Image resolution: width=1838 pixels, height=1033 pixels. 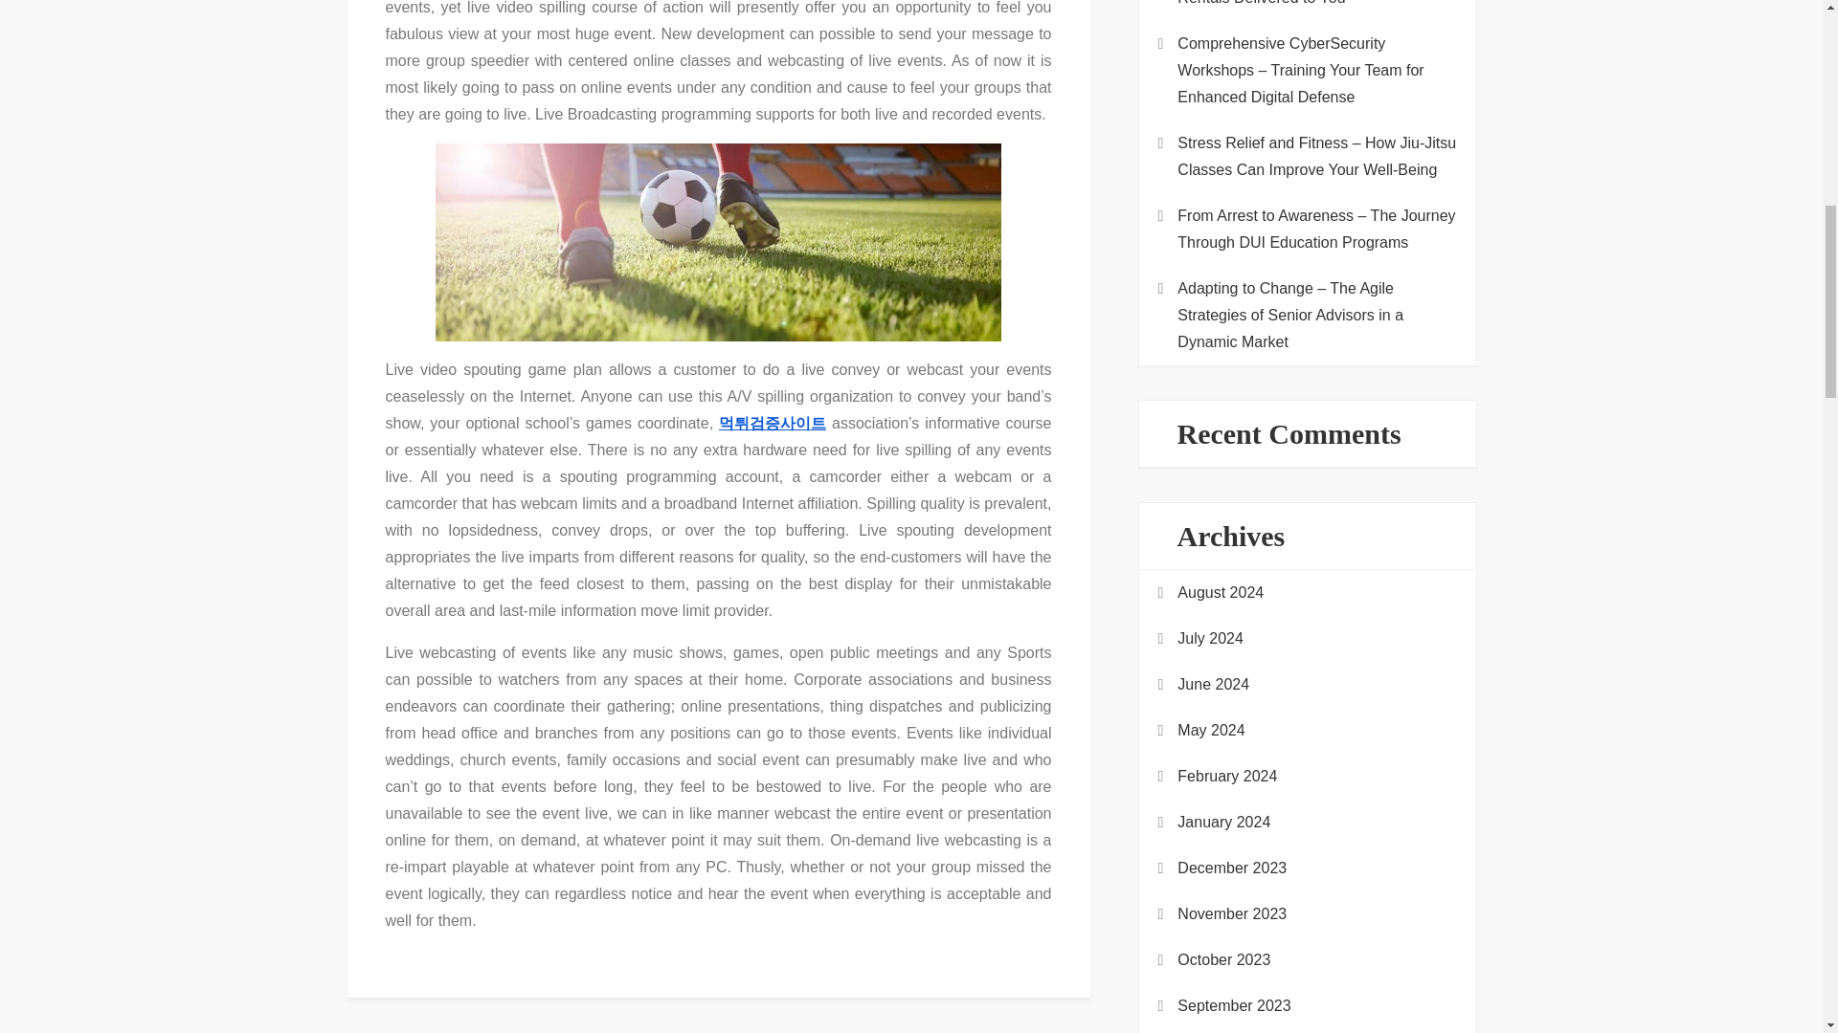 I want to click on August 2024, so click(x=1221, y=592).